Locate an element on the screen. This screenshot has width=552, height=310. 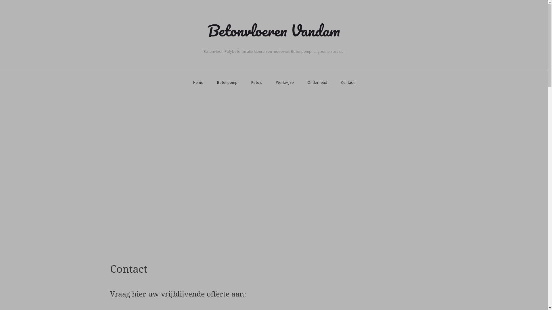
Werkwijze is located at coordinates (285, 83).